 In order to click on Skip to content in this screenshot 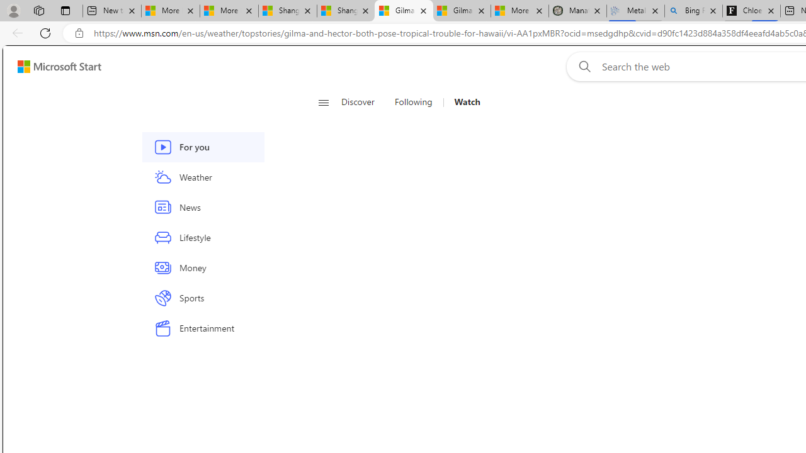, I will do `click(54, 67)`.